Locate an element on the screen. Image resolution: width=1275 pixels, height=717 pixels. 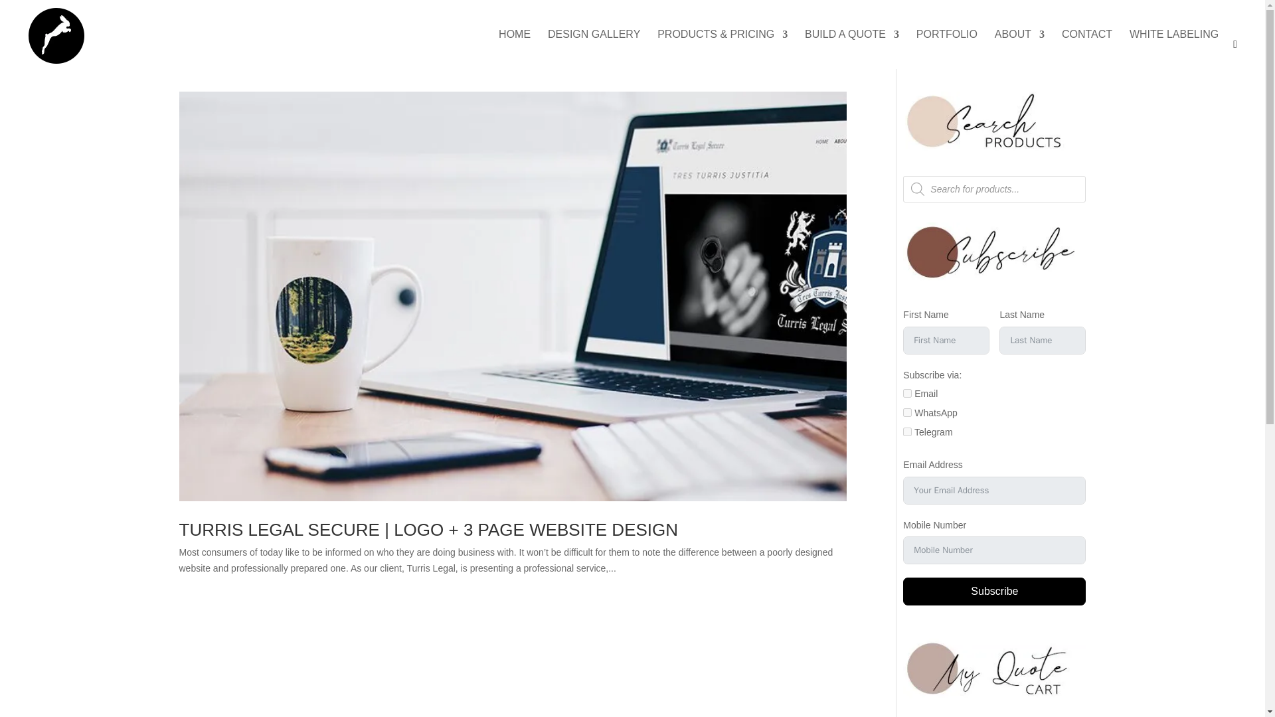
Subscribe is located at coordinates (994, 591).